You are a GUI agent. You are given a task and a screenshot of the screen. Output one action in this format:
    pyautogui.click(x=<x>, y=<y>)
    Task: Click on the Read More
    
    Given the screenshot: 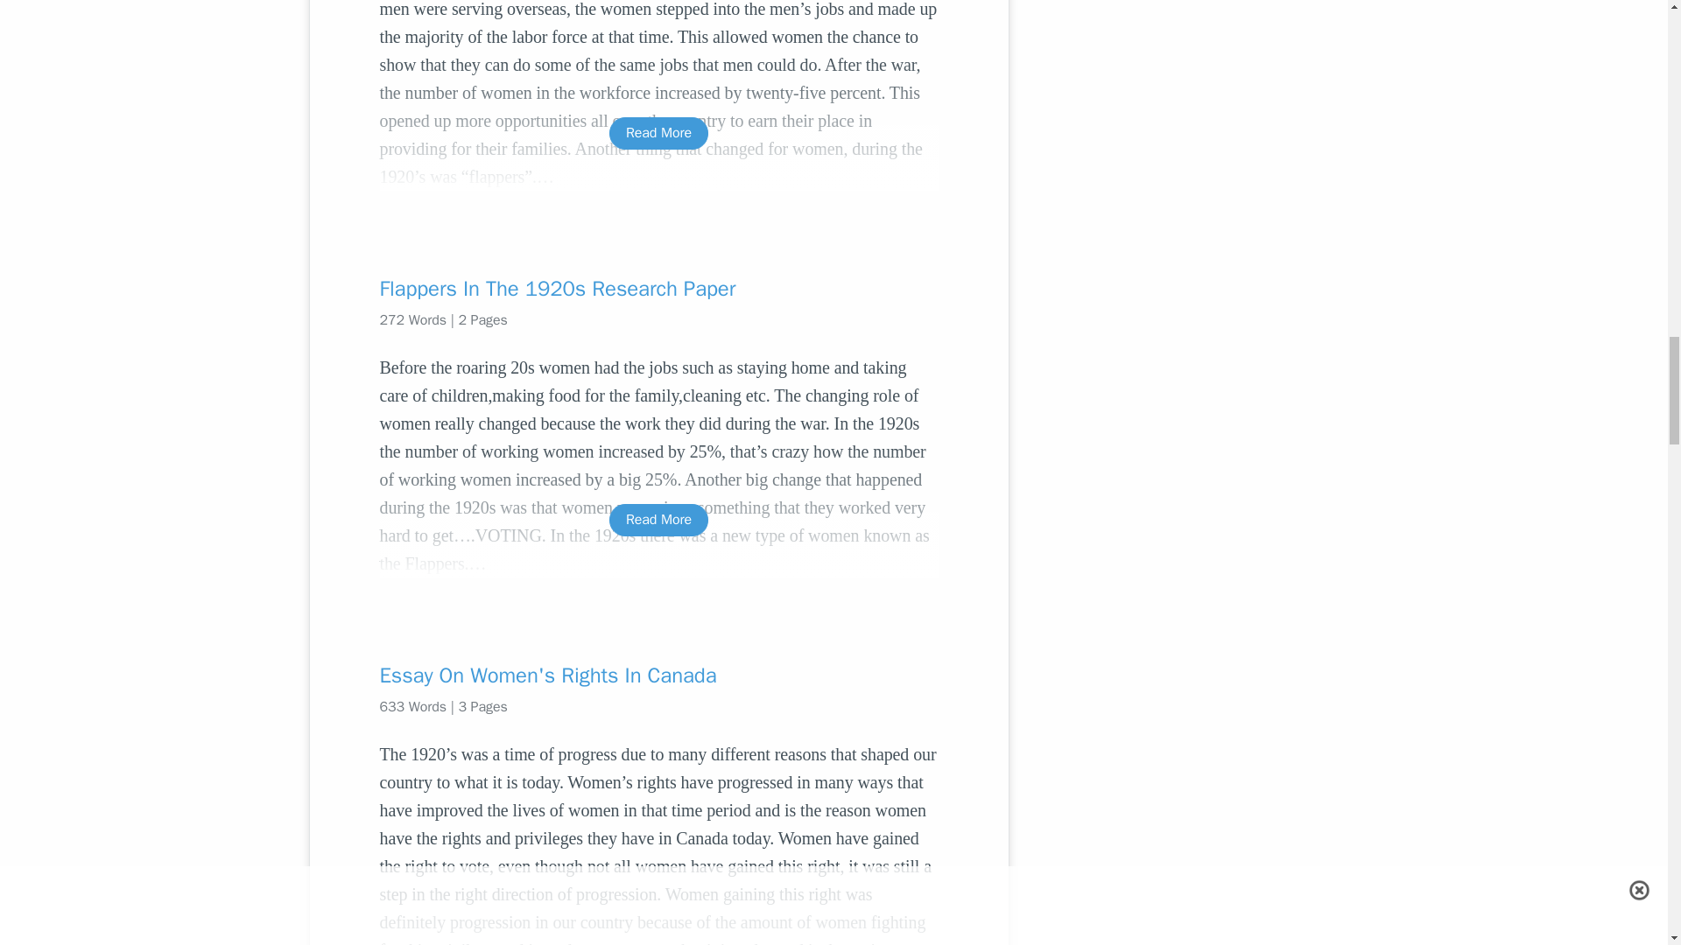 What is the action you would take?
    pyautogui.click(x=658, y=133)
    